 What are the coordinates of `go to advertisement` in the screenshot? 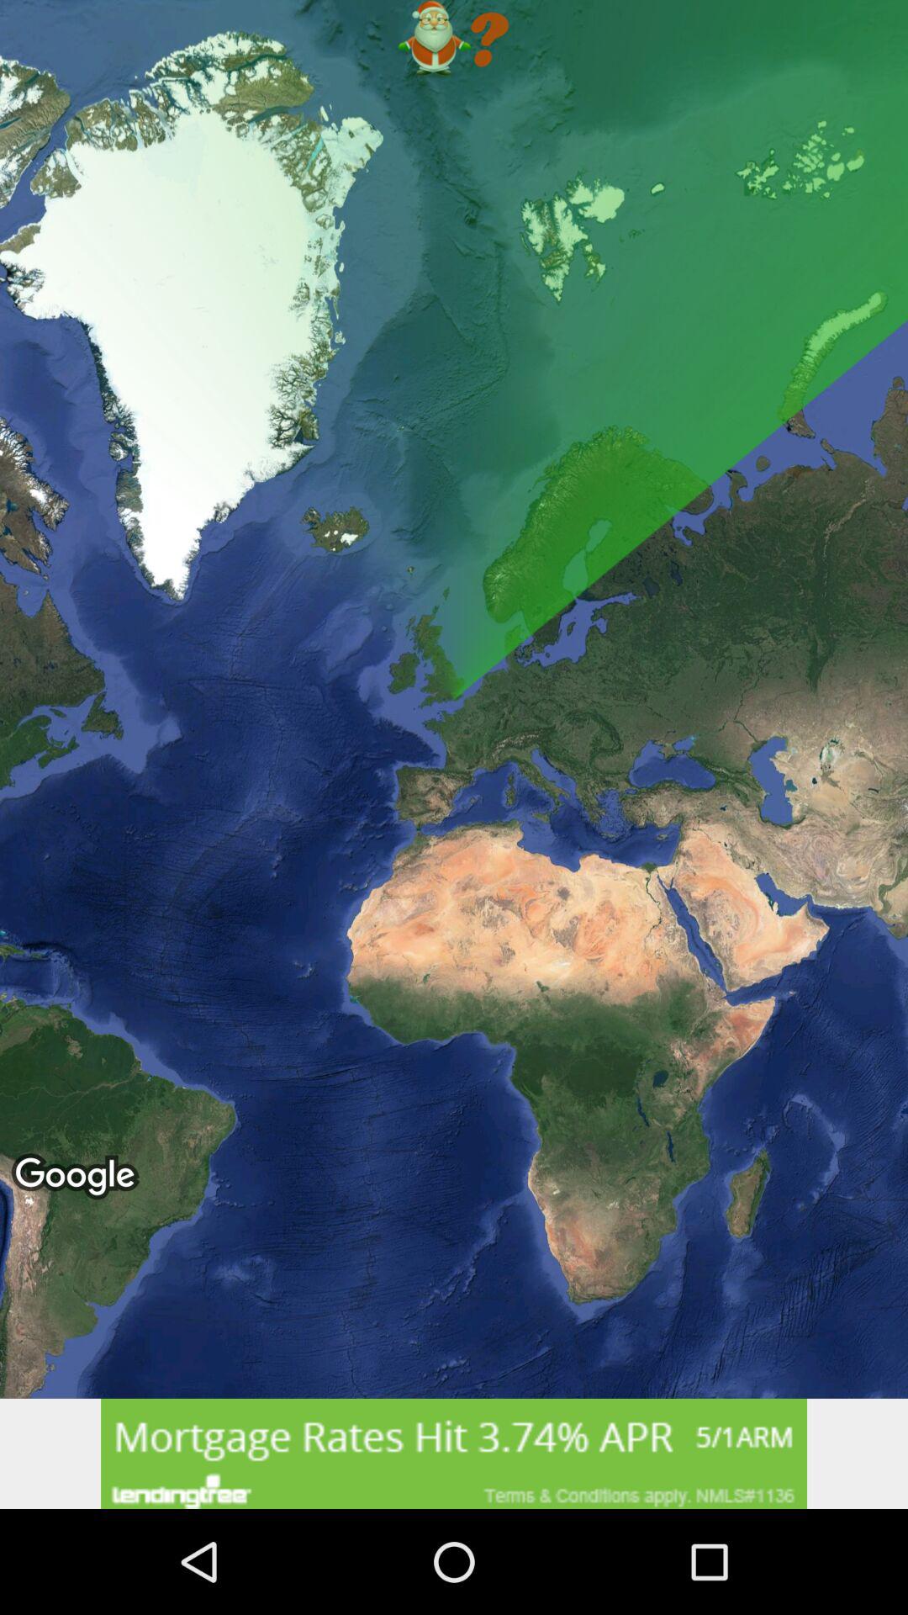 It's located at (454, 1453).